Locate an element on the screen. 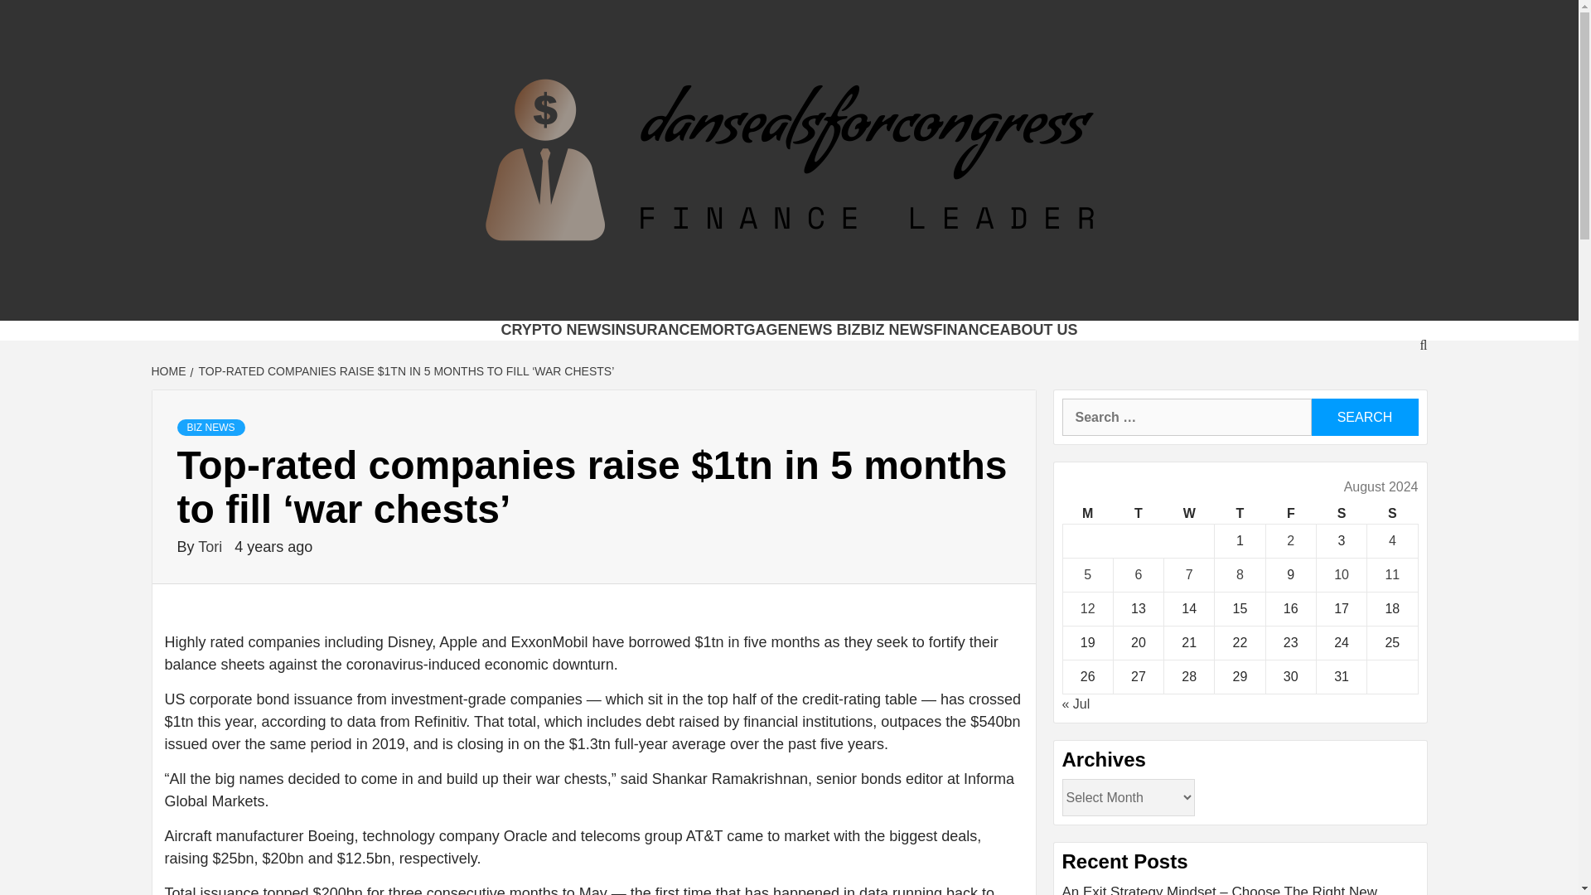 This screenshot has height=895, width=1591. BIZ NEWS is located at coordinates (210, 428).